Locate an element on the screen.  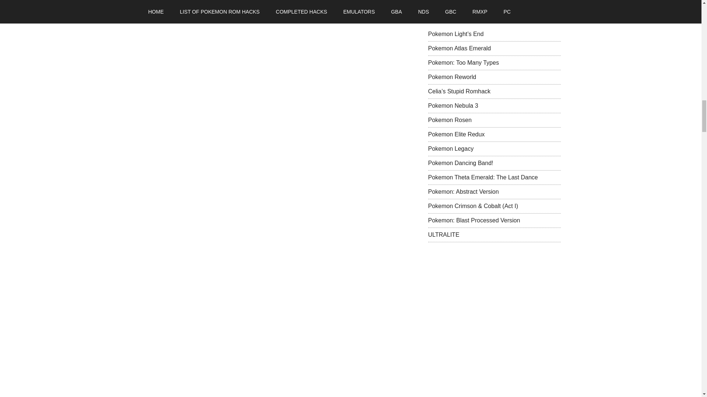
Pokemon Fire Red Rocket Edition Screenshot is located at coordinates (185, 151).